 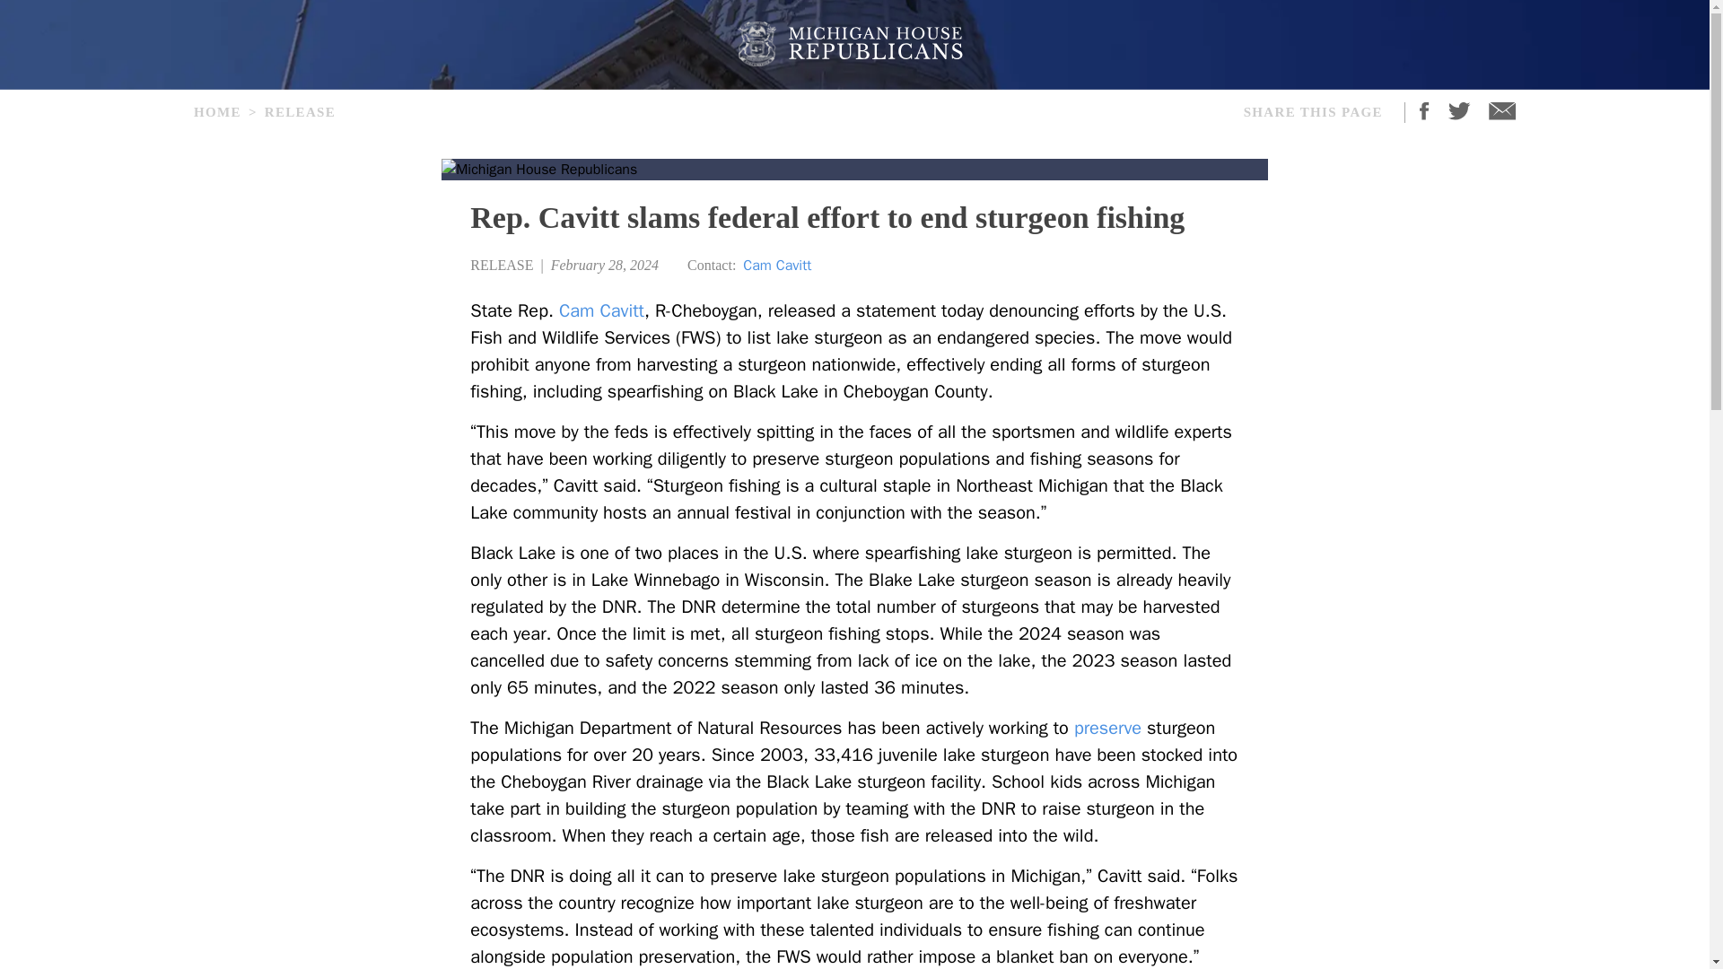 What do you see at coordinates (1107, 727) in the screenshot?
I see `preserve` at bounding box center [1107, 727].